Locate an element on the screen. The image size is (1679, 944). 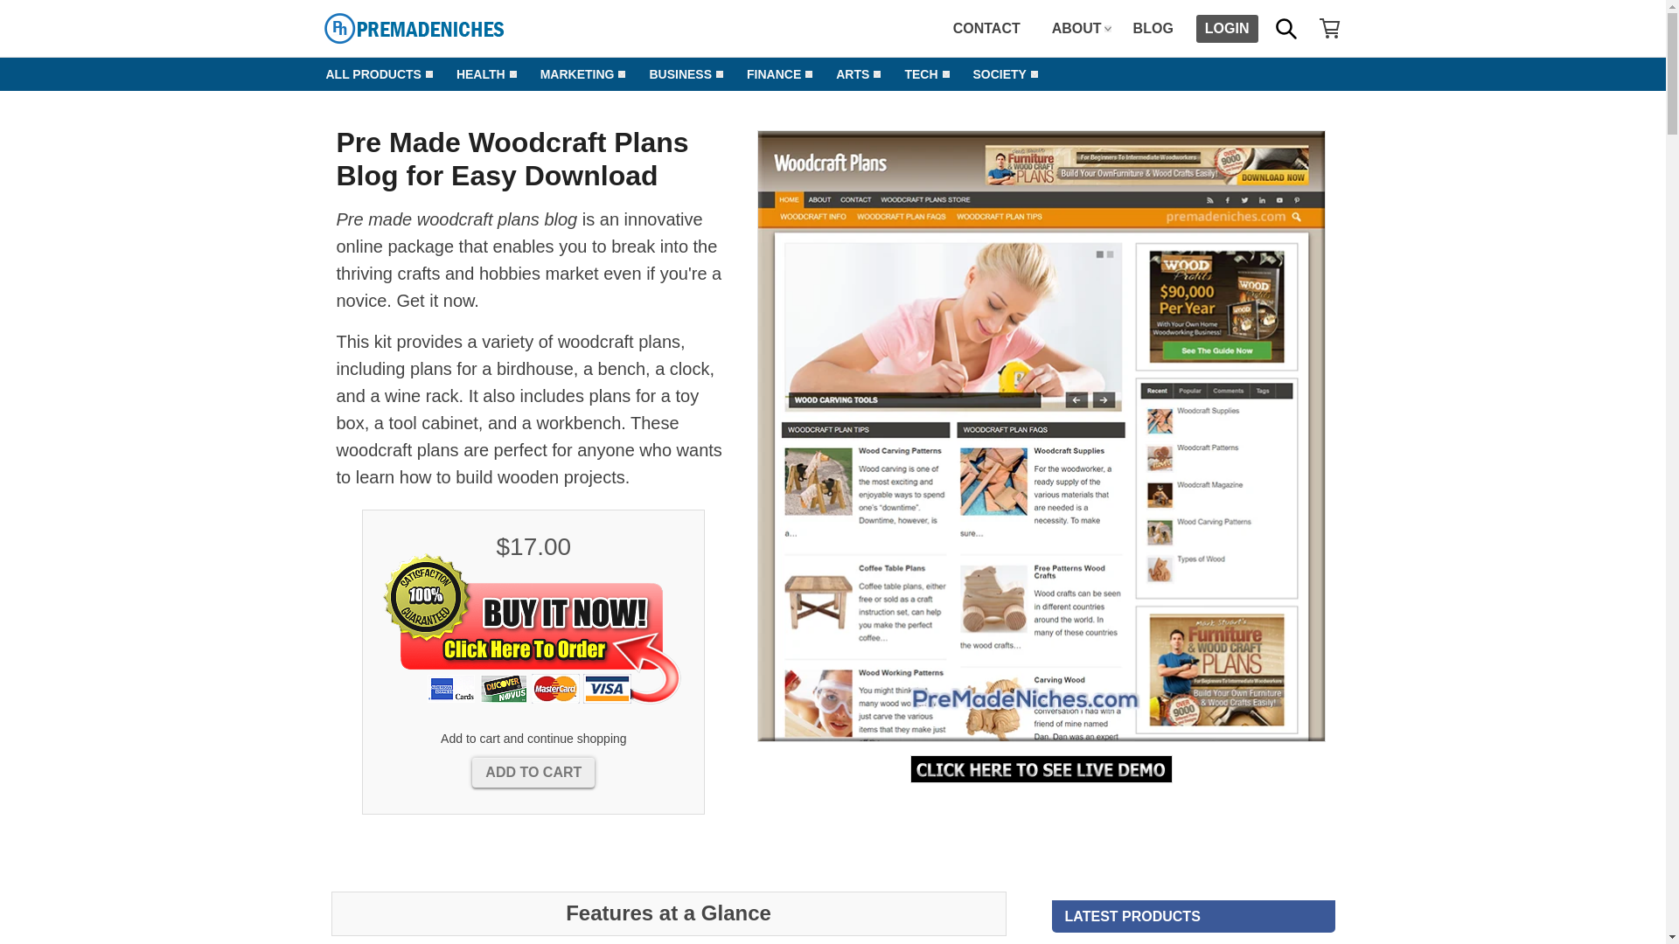
BUSINESS is located at coordinates (679, 73).